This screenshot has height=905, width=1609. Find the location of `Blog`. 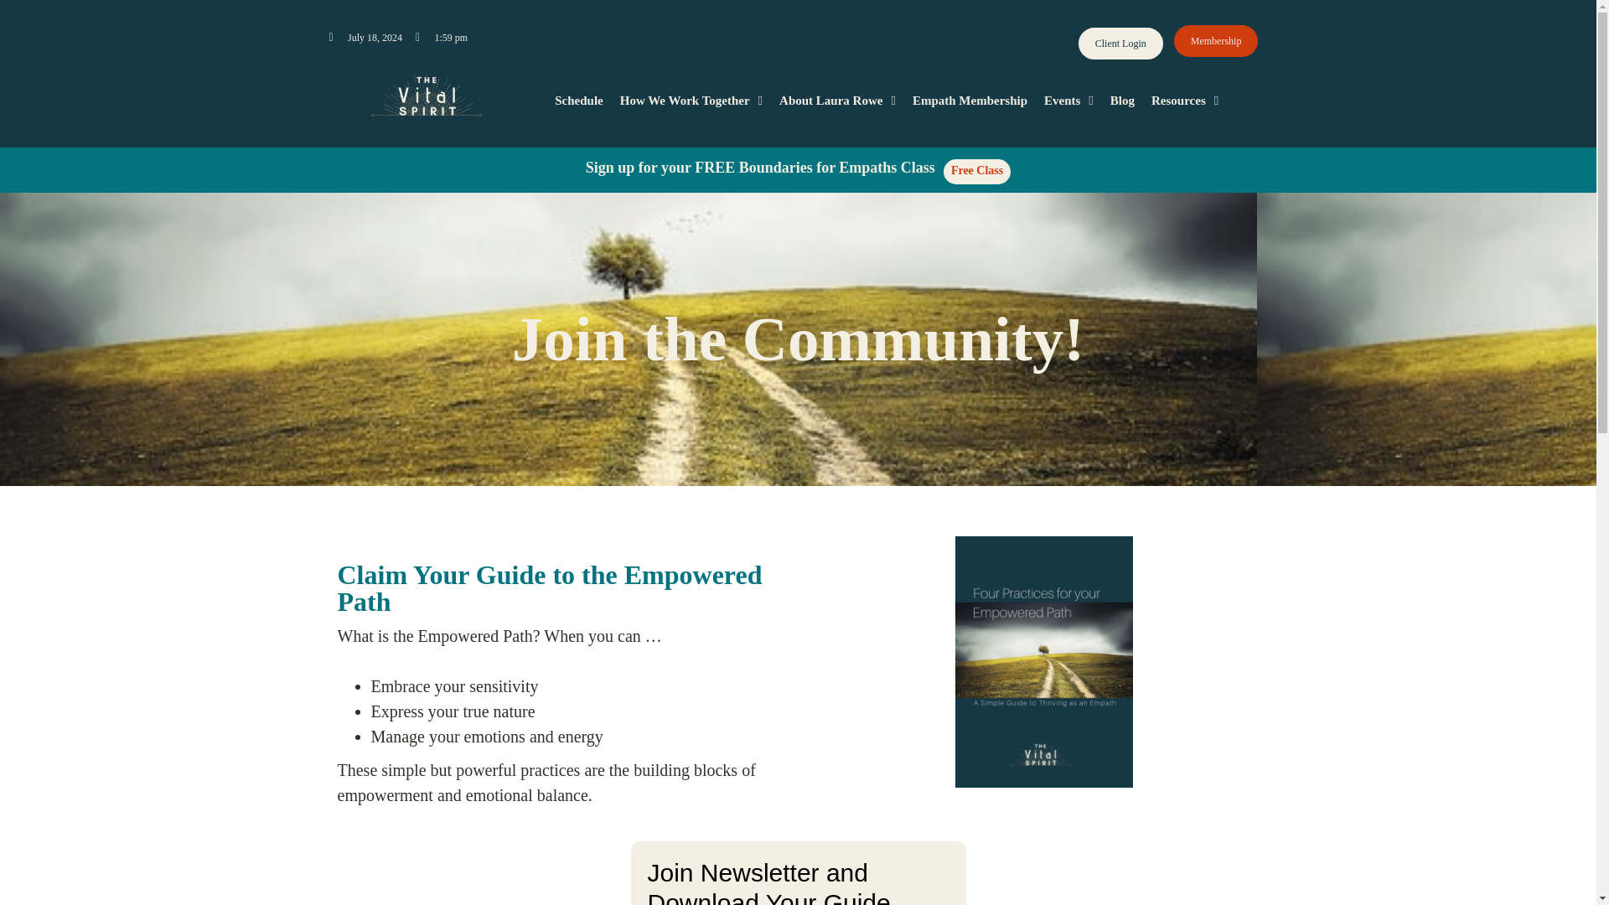

Blog is located at coordinates (1122, 101).